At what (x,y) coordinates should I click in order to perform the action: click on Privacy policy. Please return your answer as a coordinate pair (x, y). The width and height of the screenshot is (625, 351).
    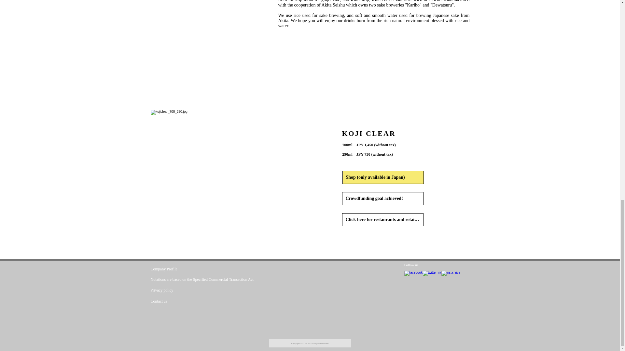
    Looking at the image, I should click on (177, 291).